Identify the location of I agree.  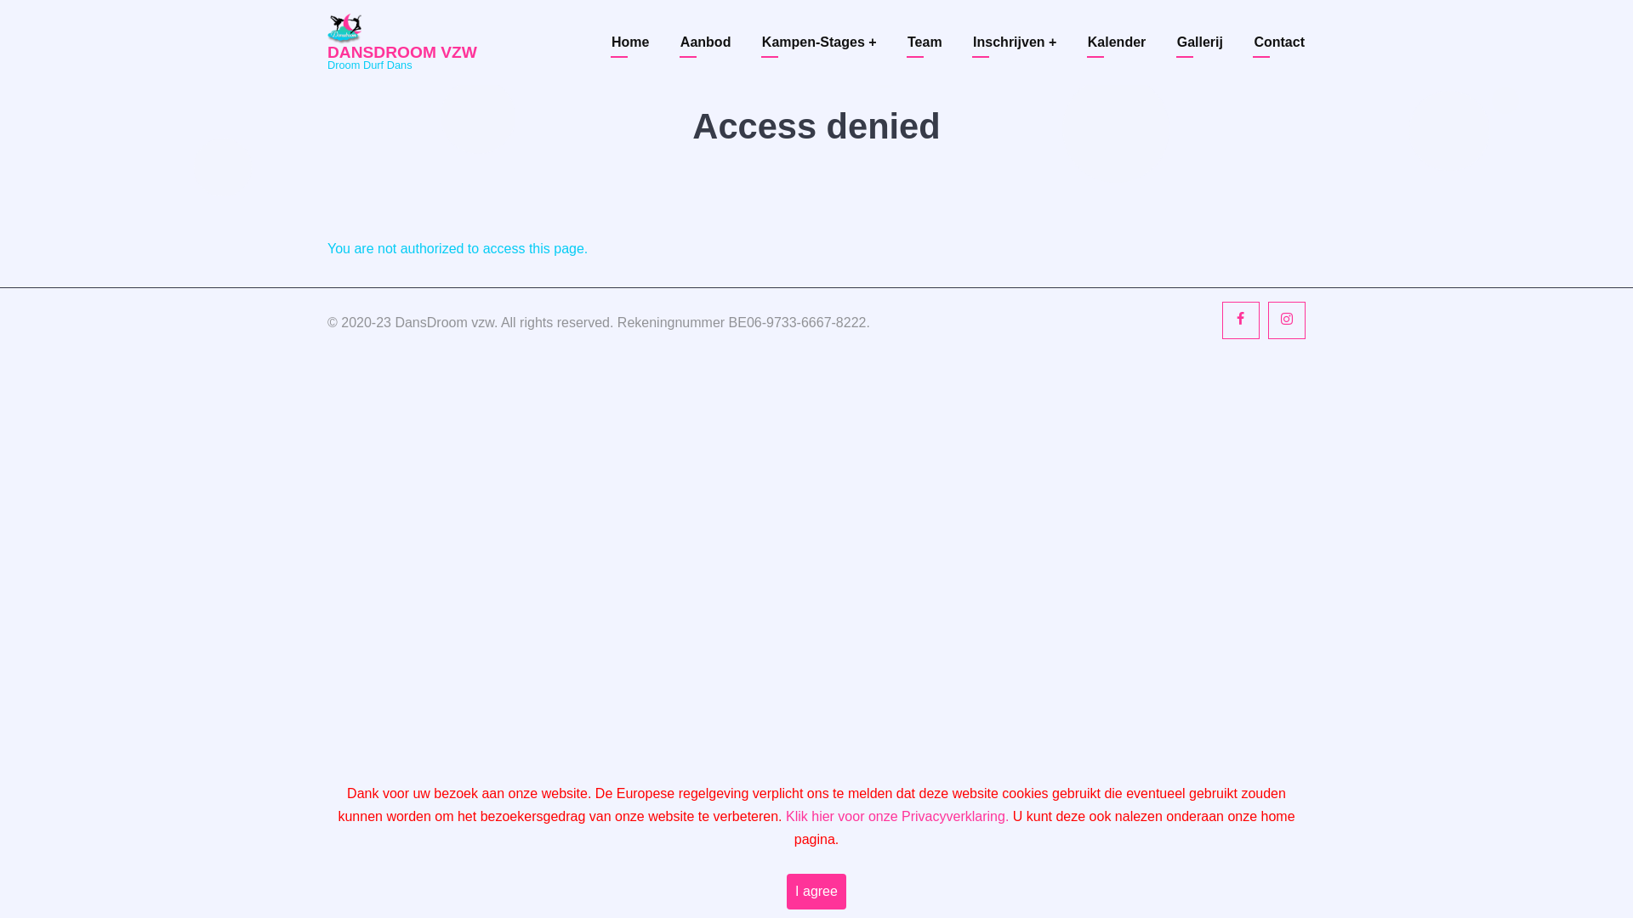
(816, 892).